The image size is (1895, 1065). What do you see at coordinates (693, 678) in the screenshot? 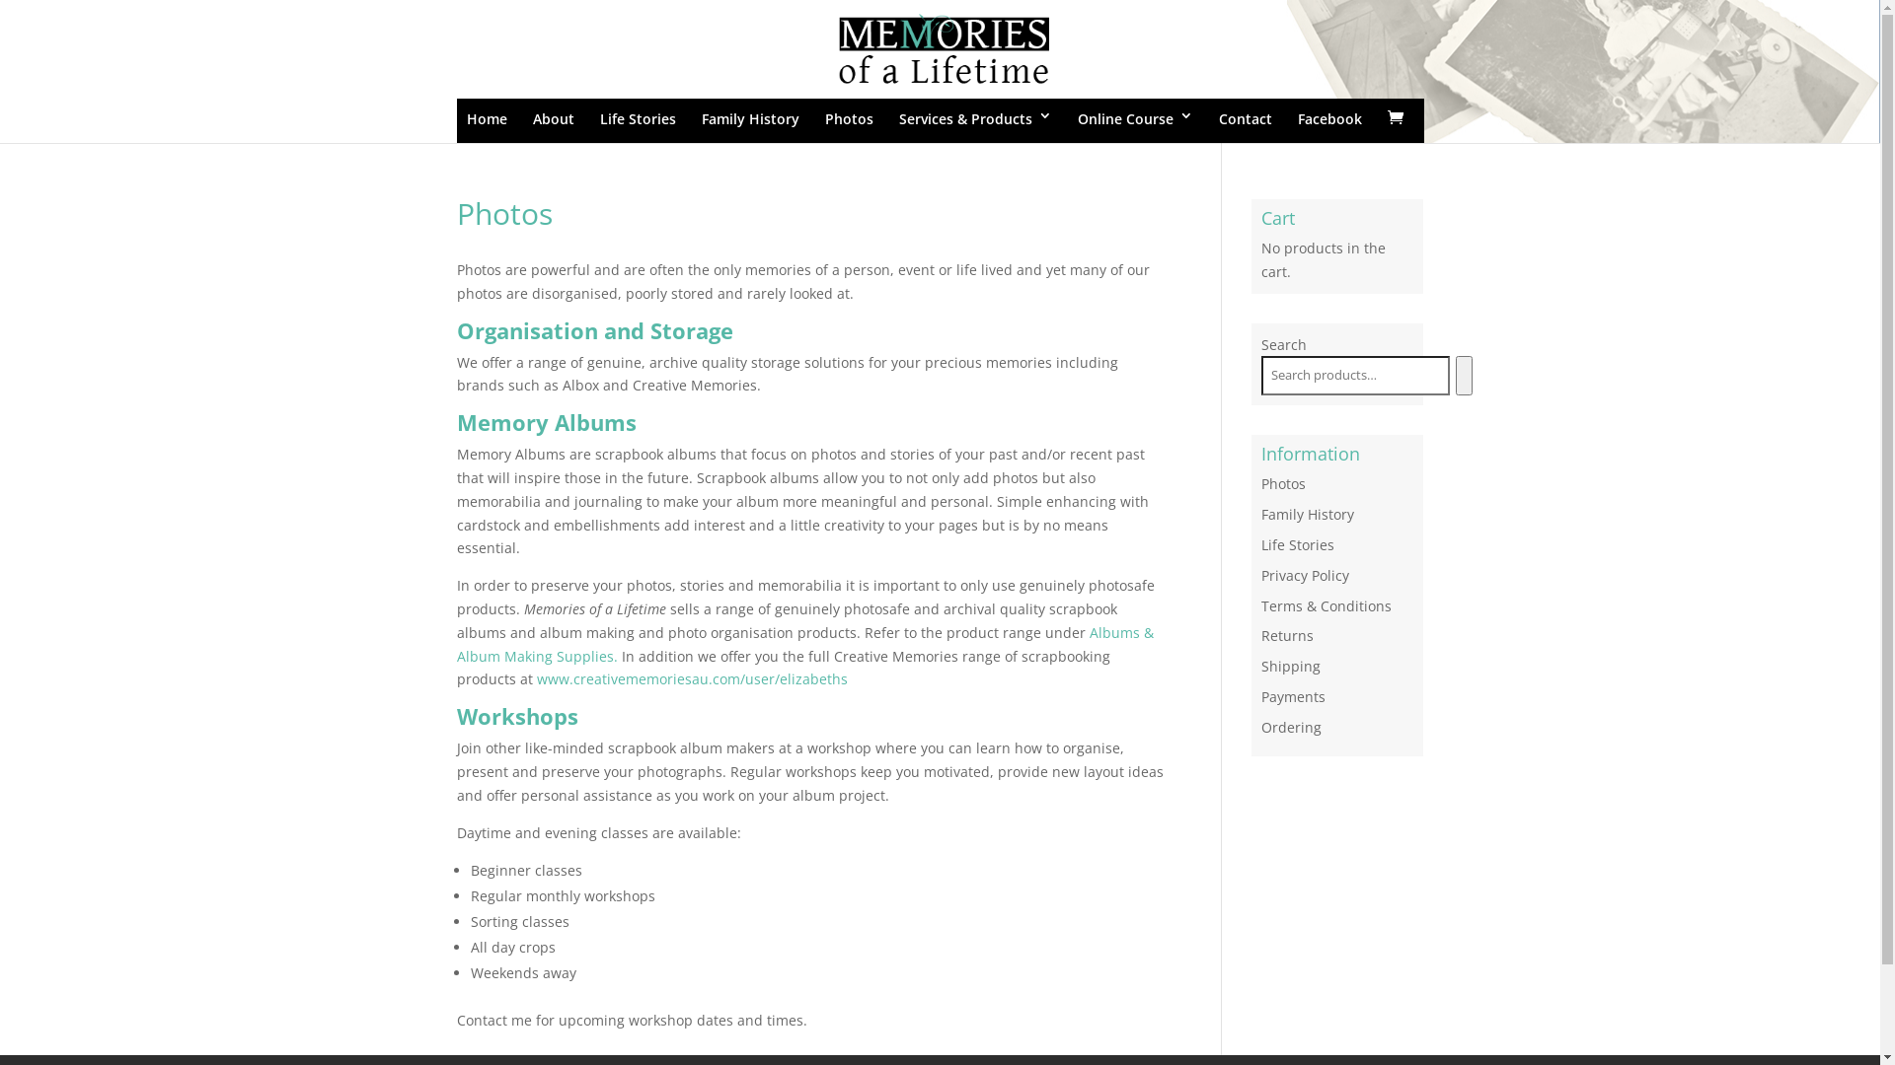
I see `www.creativememoriesau.com/user/elizabeths` at bounding box center [693, 678].